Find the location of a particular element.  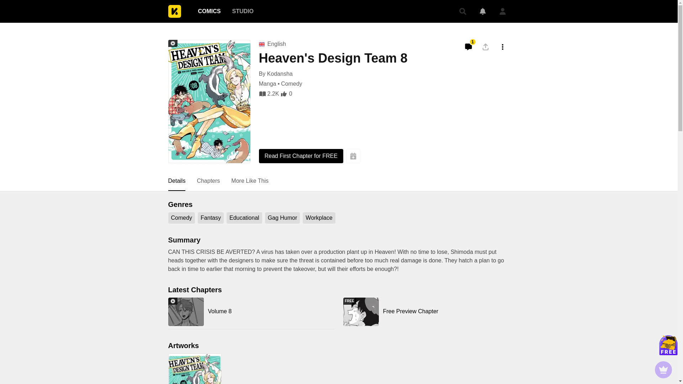

Details is located at coordinates (209, 11).